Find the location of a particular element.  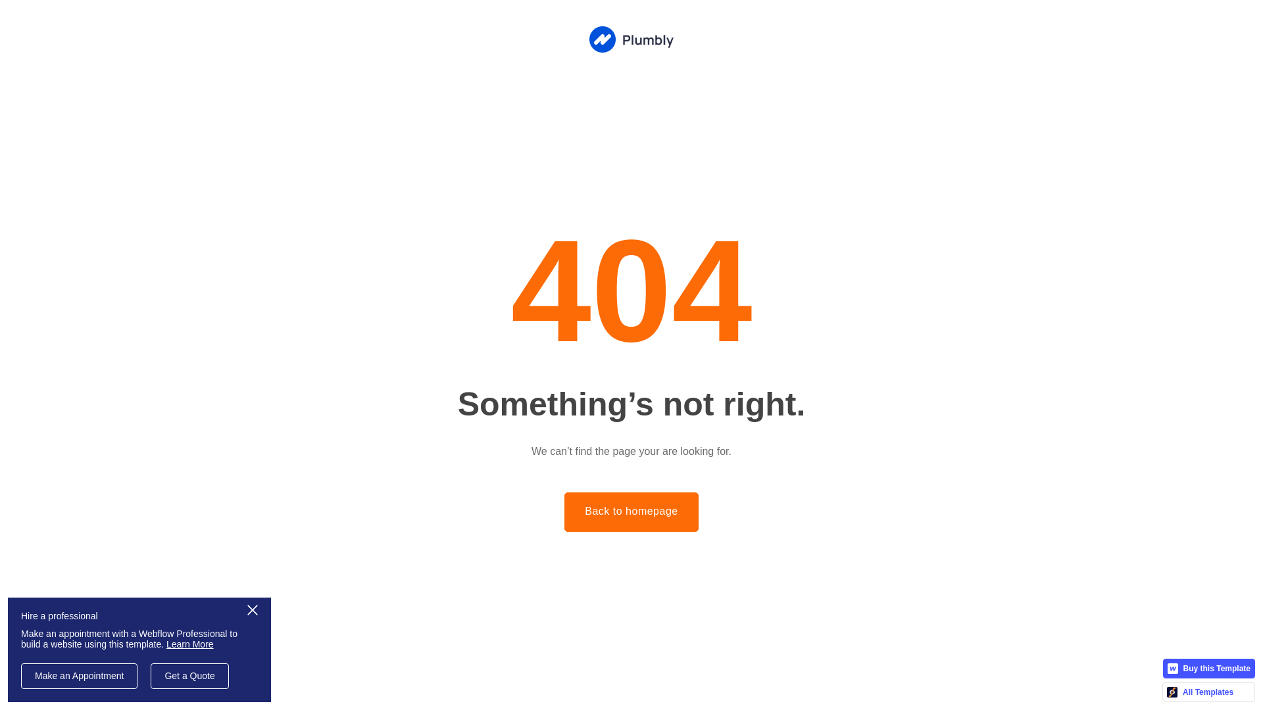

Buy this Template is located at coordinates (1209, 669).